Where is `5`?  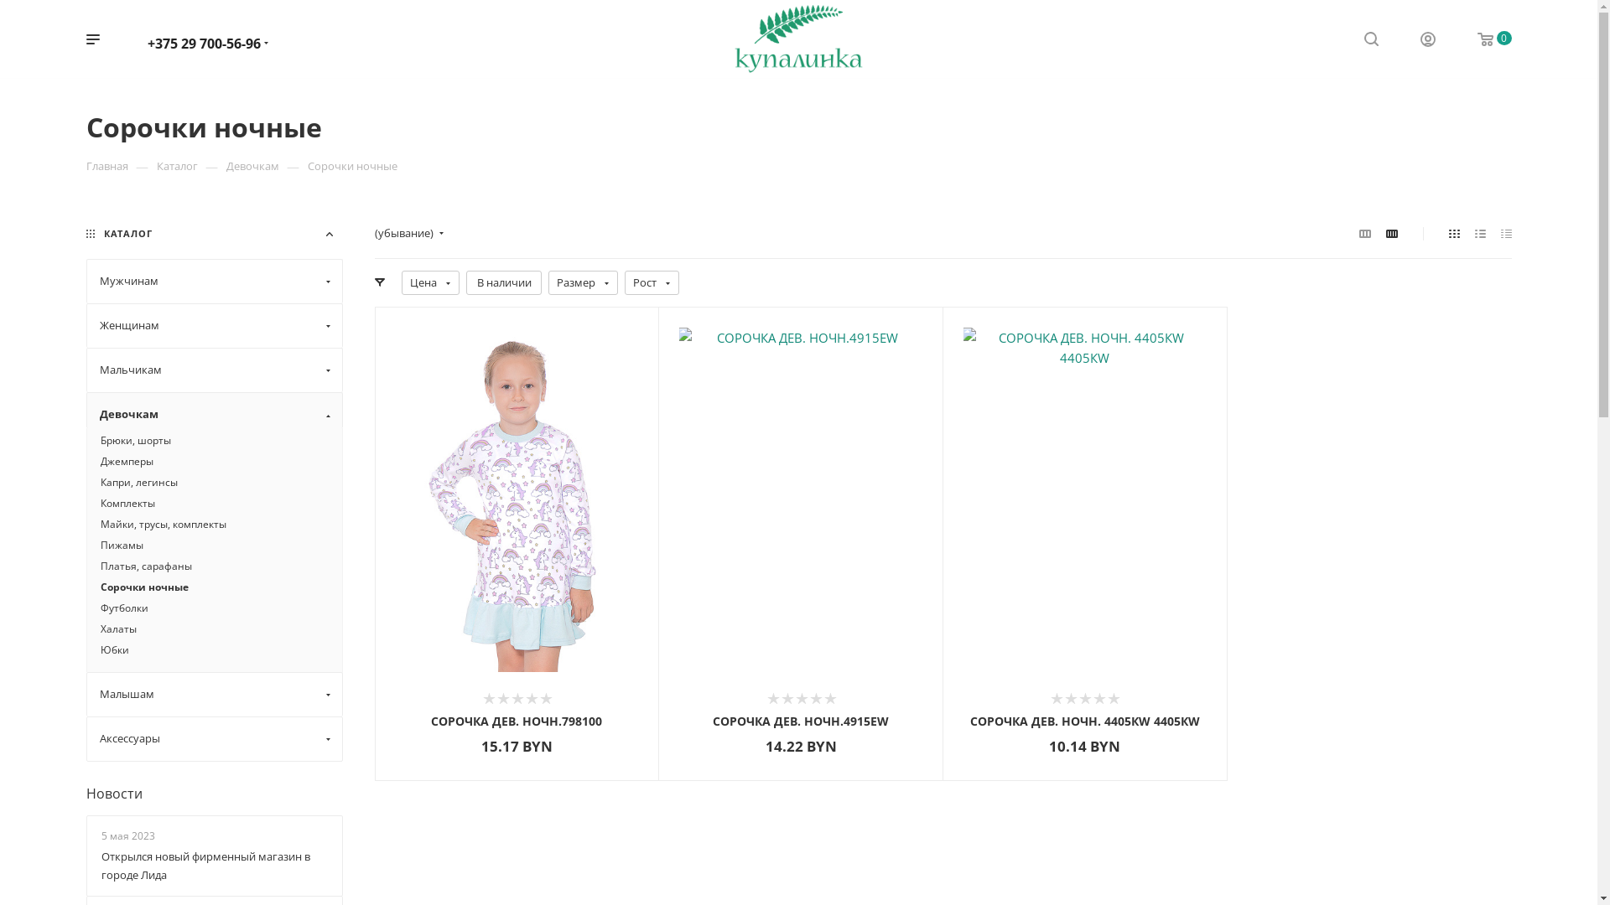 5 is located at coordinates (1114, 699).